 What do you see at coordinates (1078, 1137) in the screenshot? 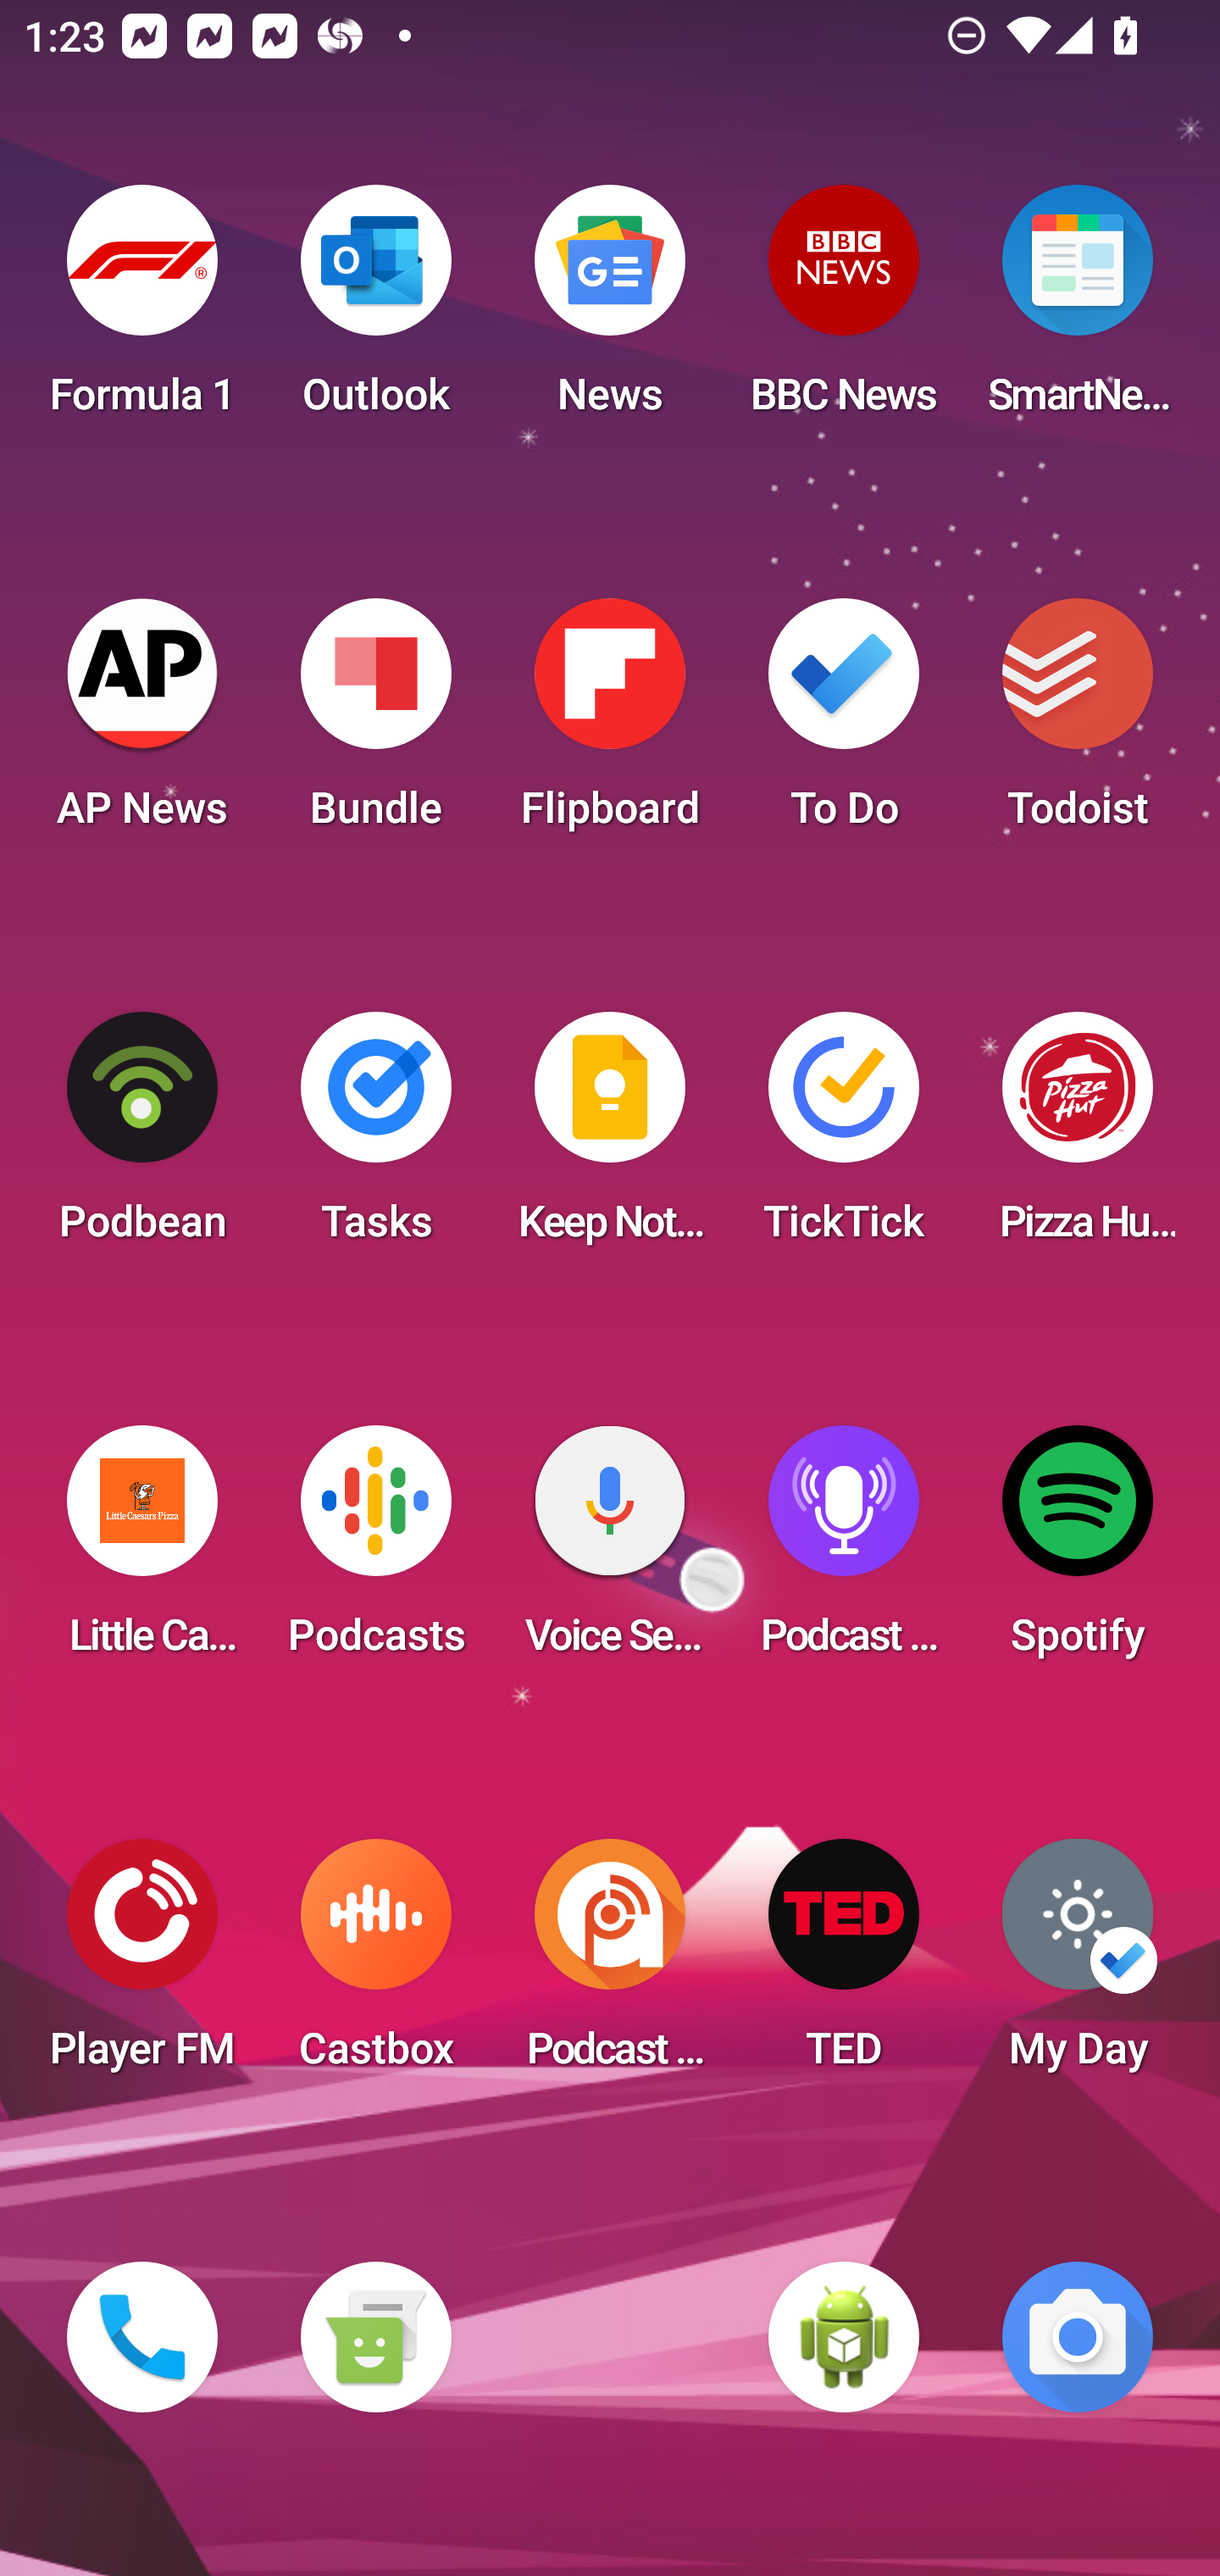
I see `Pizza Hut HK & Macau` at bounding box center [1078, 1137].